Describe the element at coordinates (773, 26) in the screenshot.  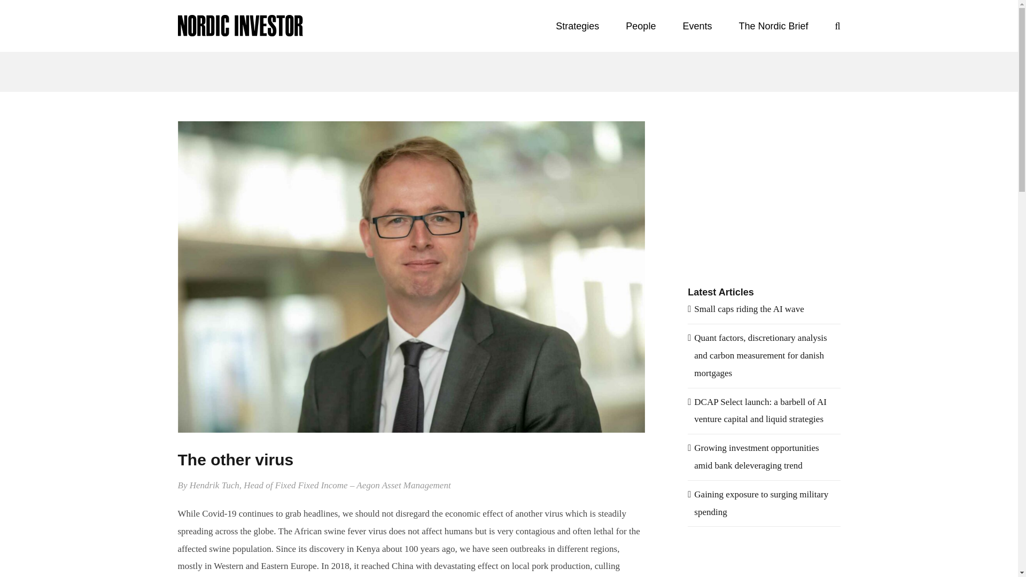
I see `The Nordic Brief` at that location.